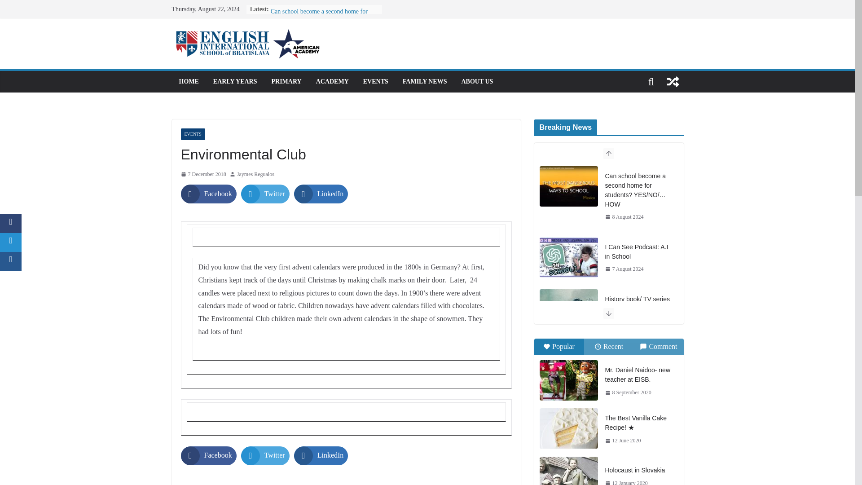 This screenshot has width=862, height=485. What do you see at coordinates (673, 82) in the screenshot?
I see `View a random post` at bounding box center [673, 82].